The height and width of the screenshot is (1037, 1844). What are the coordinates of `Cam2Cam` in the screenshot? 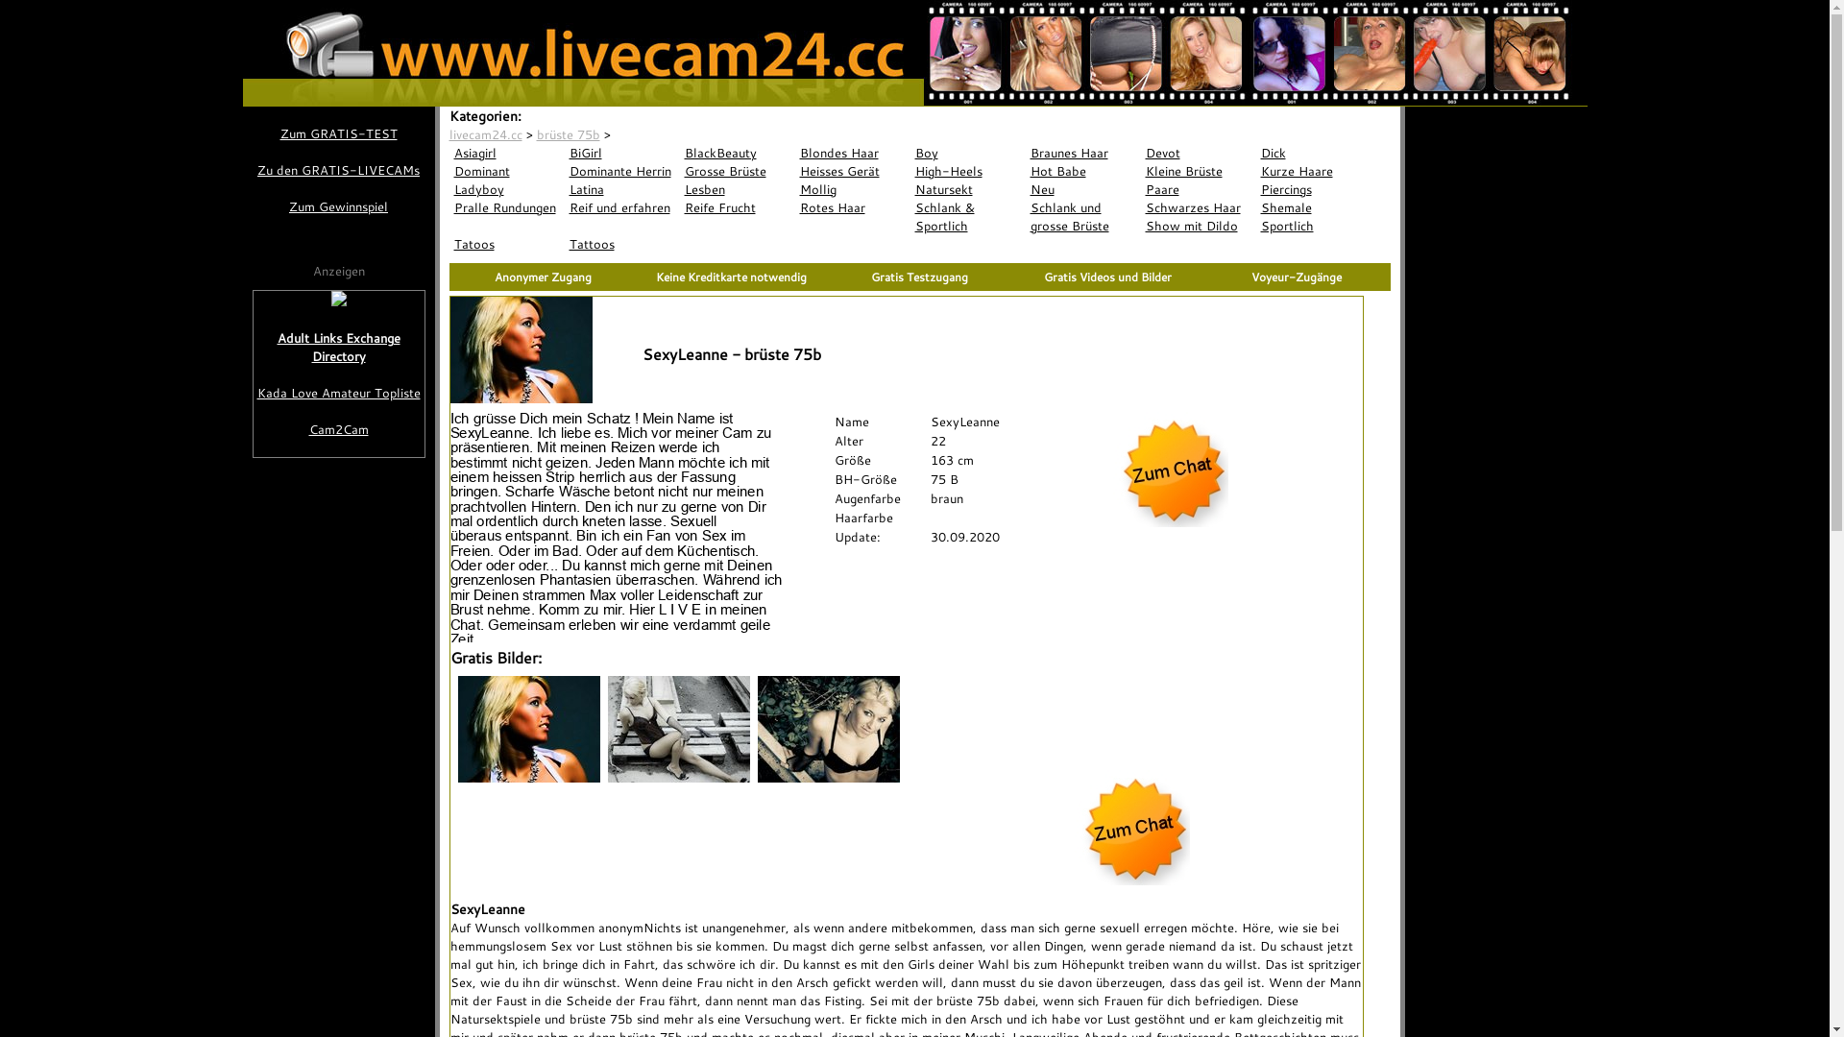 It's located at (339, 430).